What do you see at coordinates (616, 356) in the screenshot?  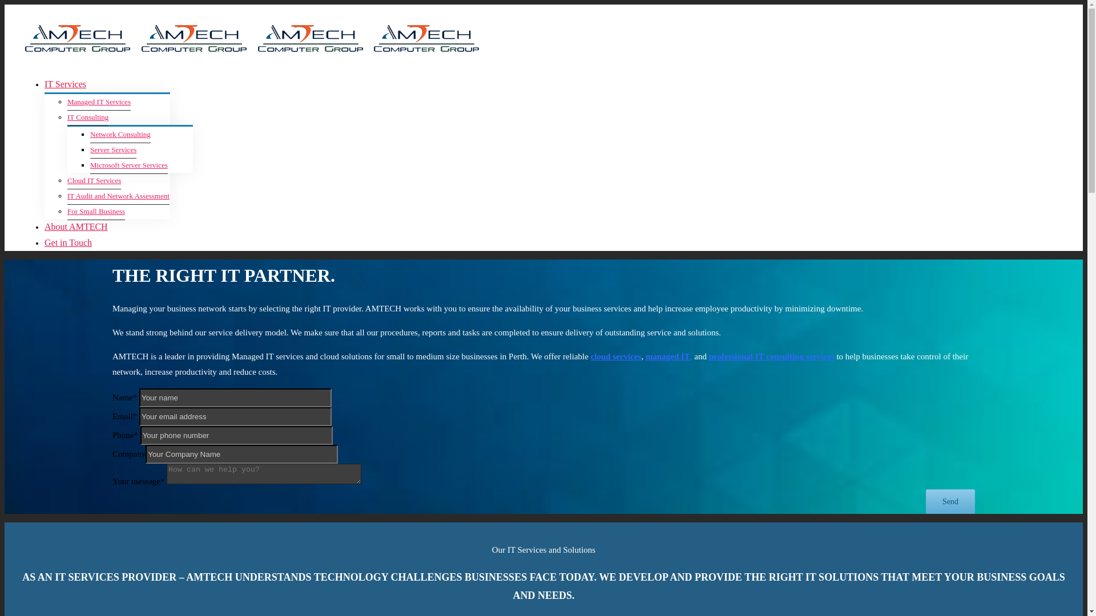 I see `cloud services` at bounding box center [616, 356].